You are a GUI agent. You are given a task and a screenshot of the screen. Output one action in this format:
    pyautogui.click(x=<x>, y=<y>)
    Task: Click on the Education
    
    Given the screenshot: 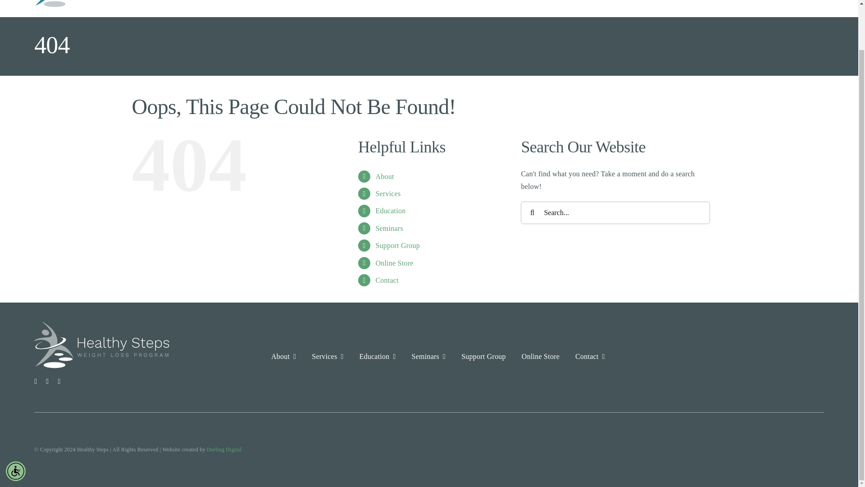 What is the action you would take?
    pyautogui.click(x=390, y=211)
    